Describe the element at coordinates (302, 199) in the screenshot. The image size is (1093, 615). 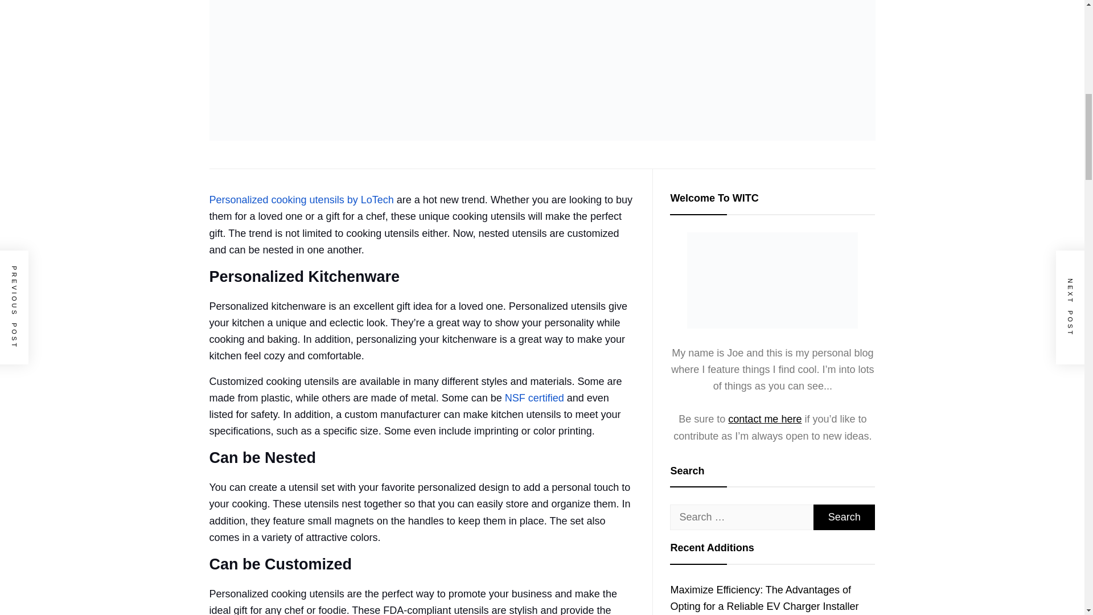
I see `Personalized cooking utensils by LoTech` at that location.